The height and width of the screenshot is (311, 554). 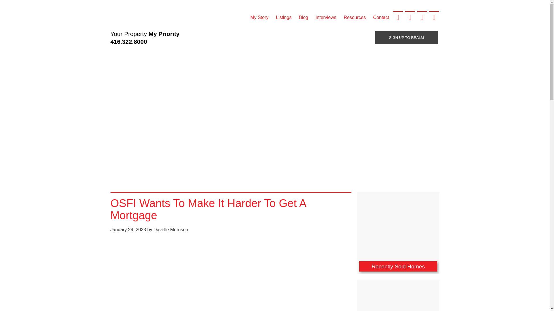 I want to click on Twitter, so click(x=410, y=17).